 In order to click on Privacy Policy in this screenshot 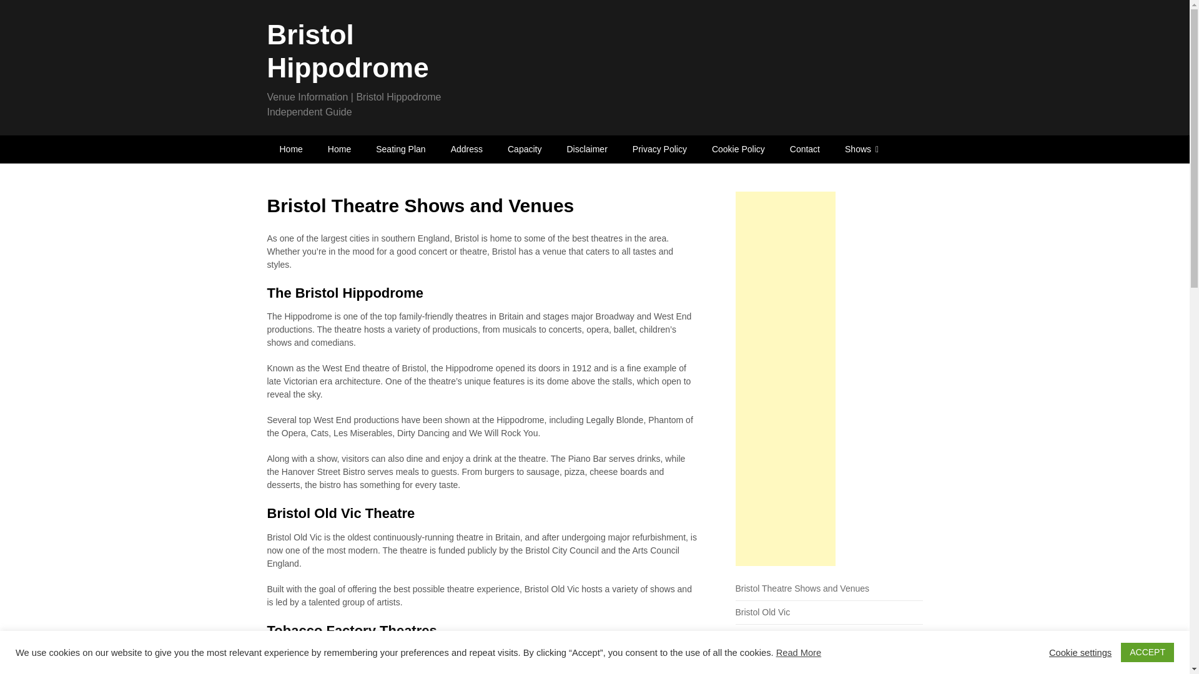, I will do `click(659, 150)`.